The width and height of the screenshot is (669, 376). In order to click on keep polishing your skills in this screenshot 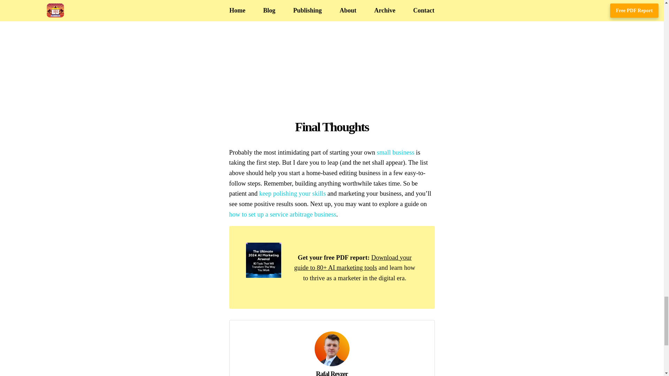, I will do `click(293, 193)`.